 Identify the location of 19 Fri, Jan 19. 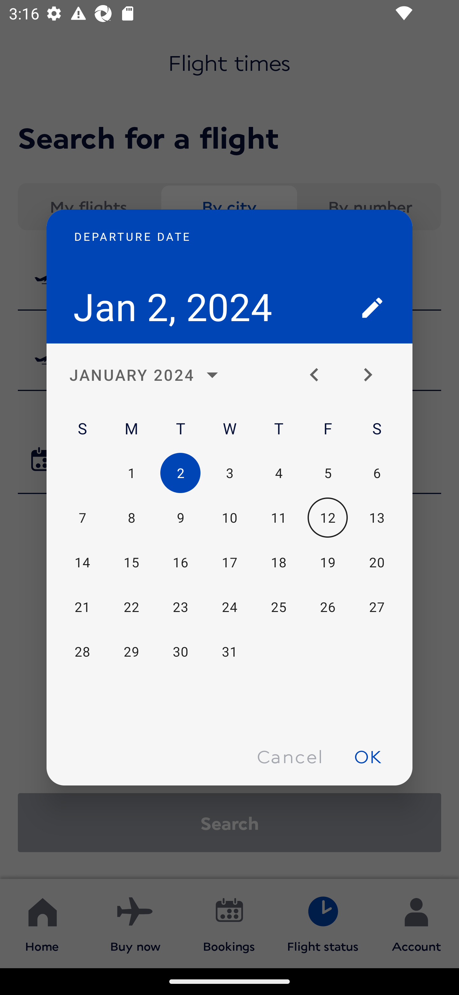
(327, 563).